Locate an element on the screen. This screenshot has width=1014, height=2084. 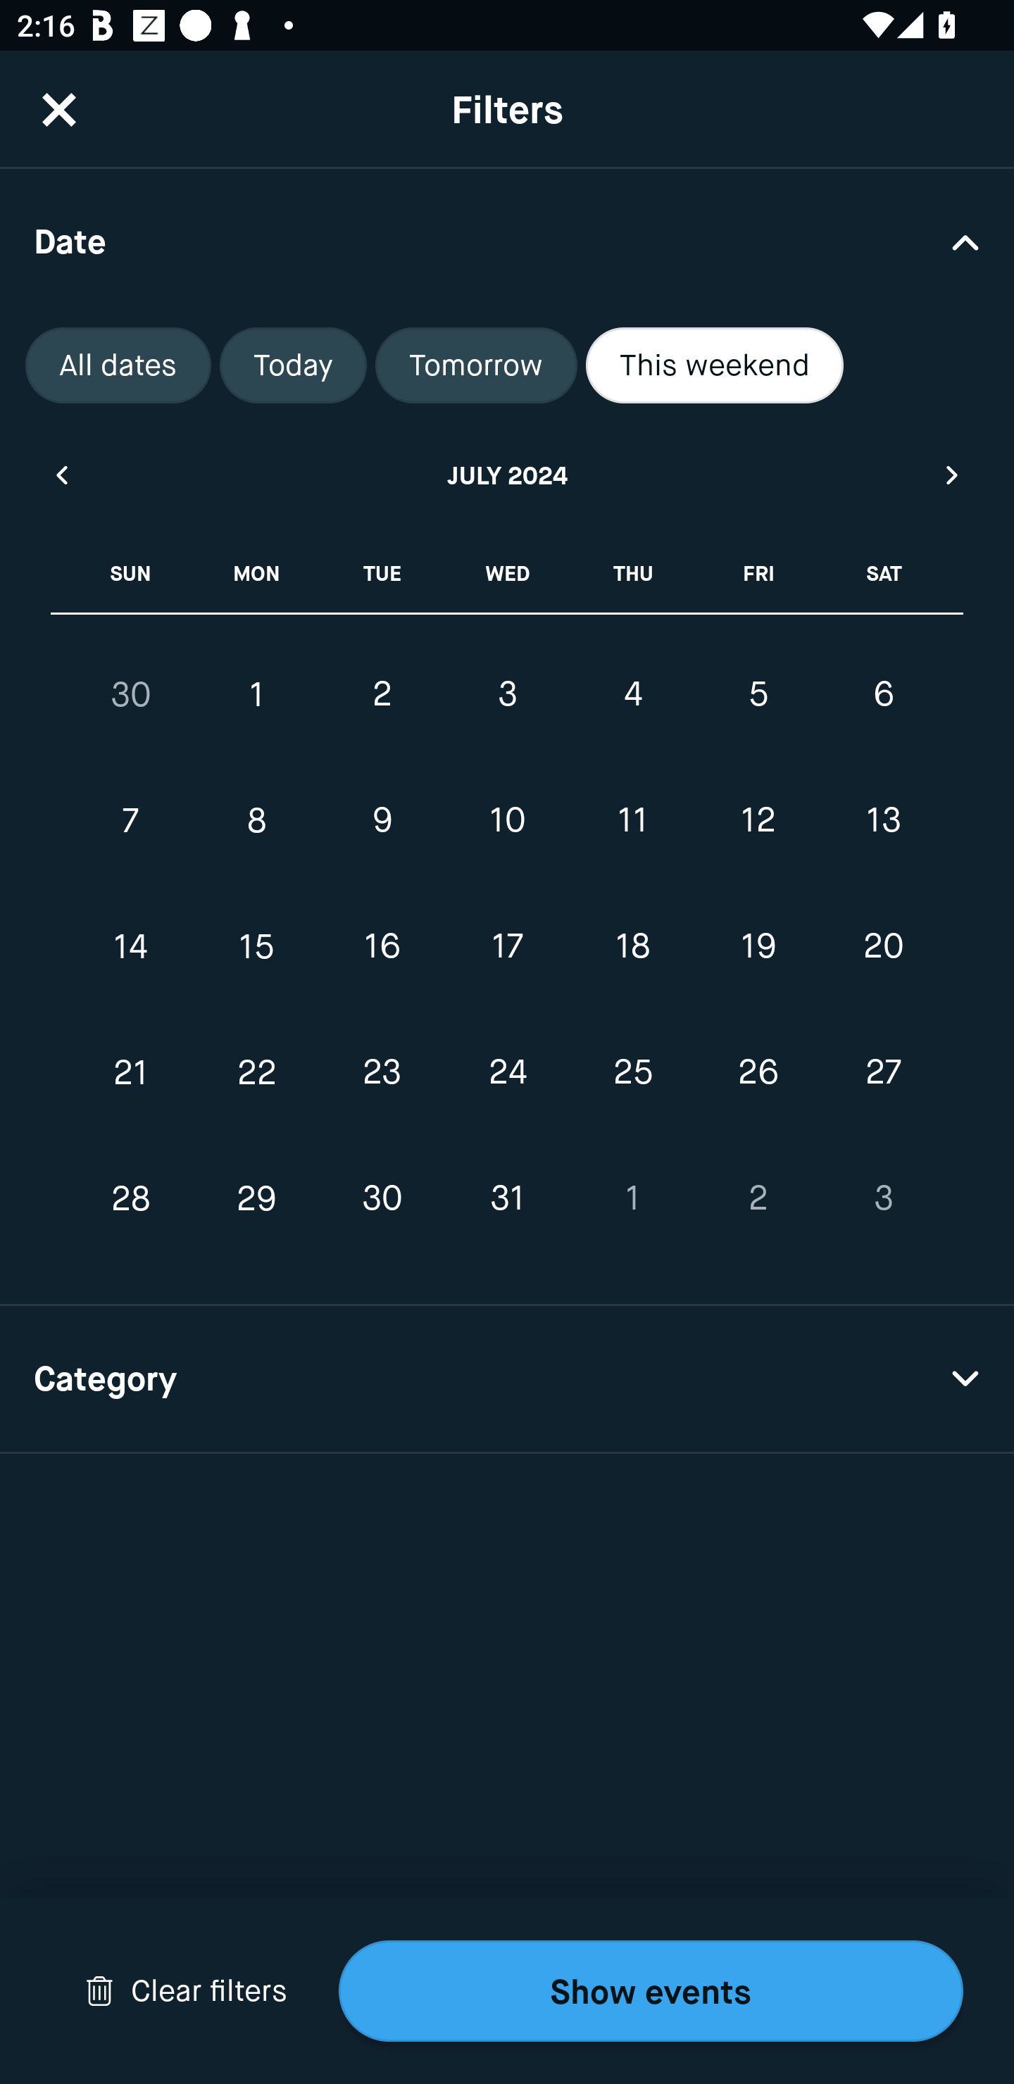
10 is located at coordinates (507, 821).